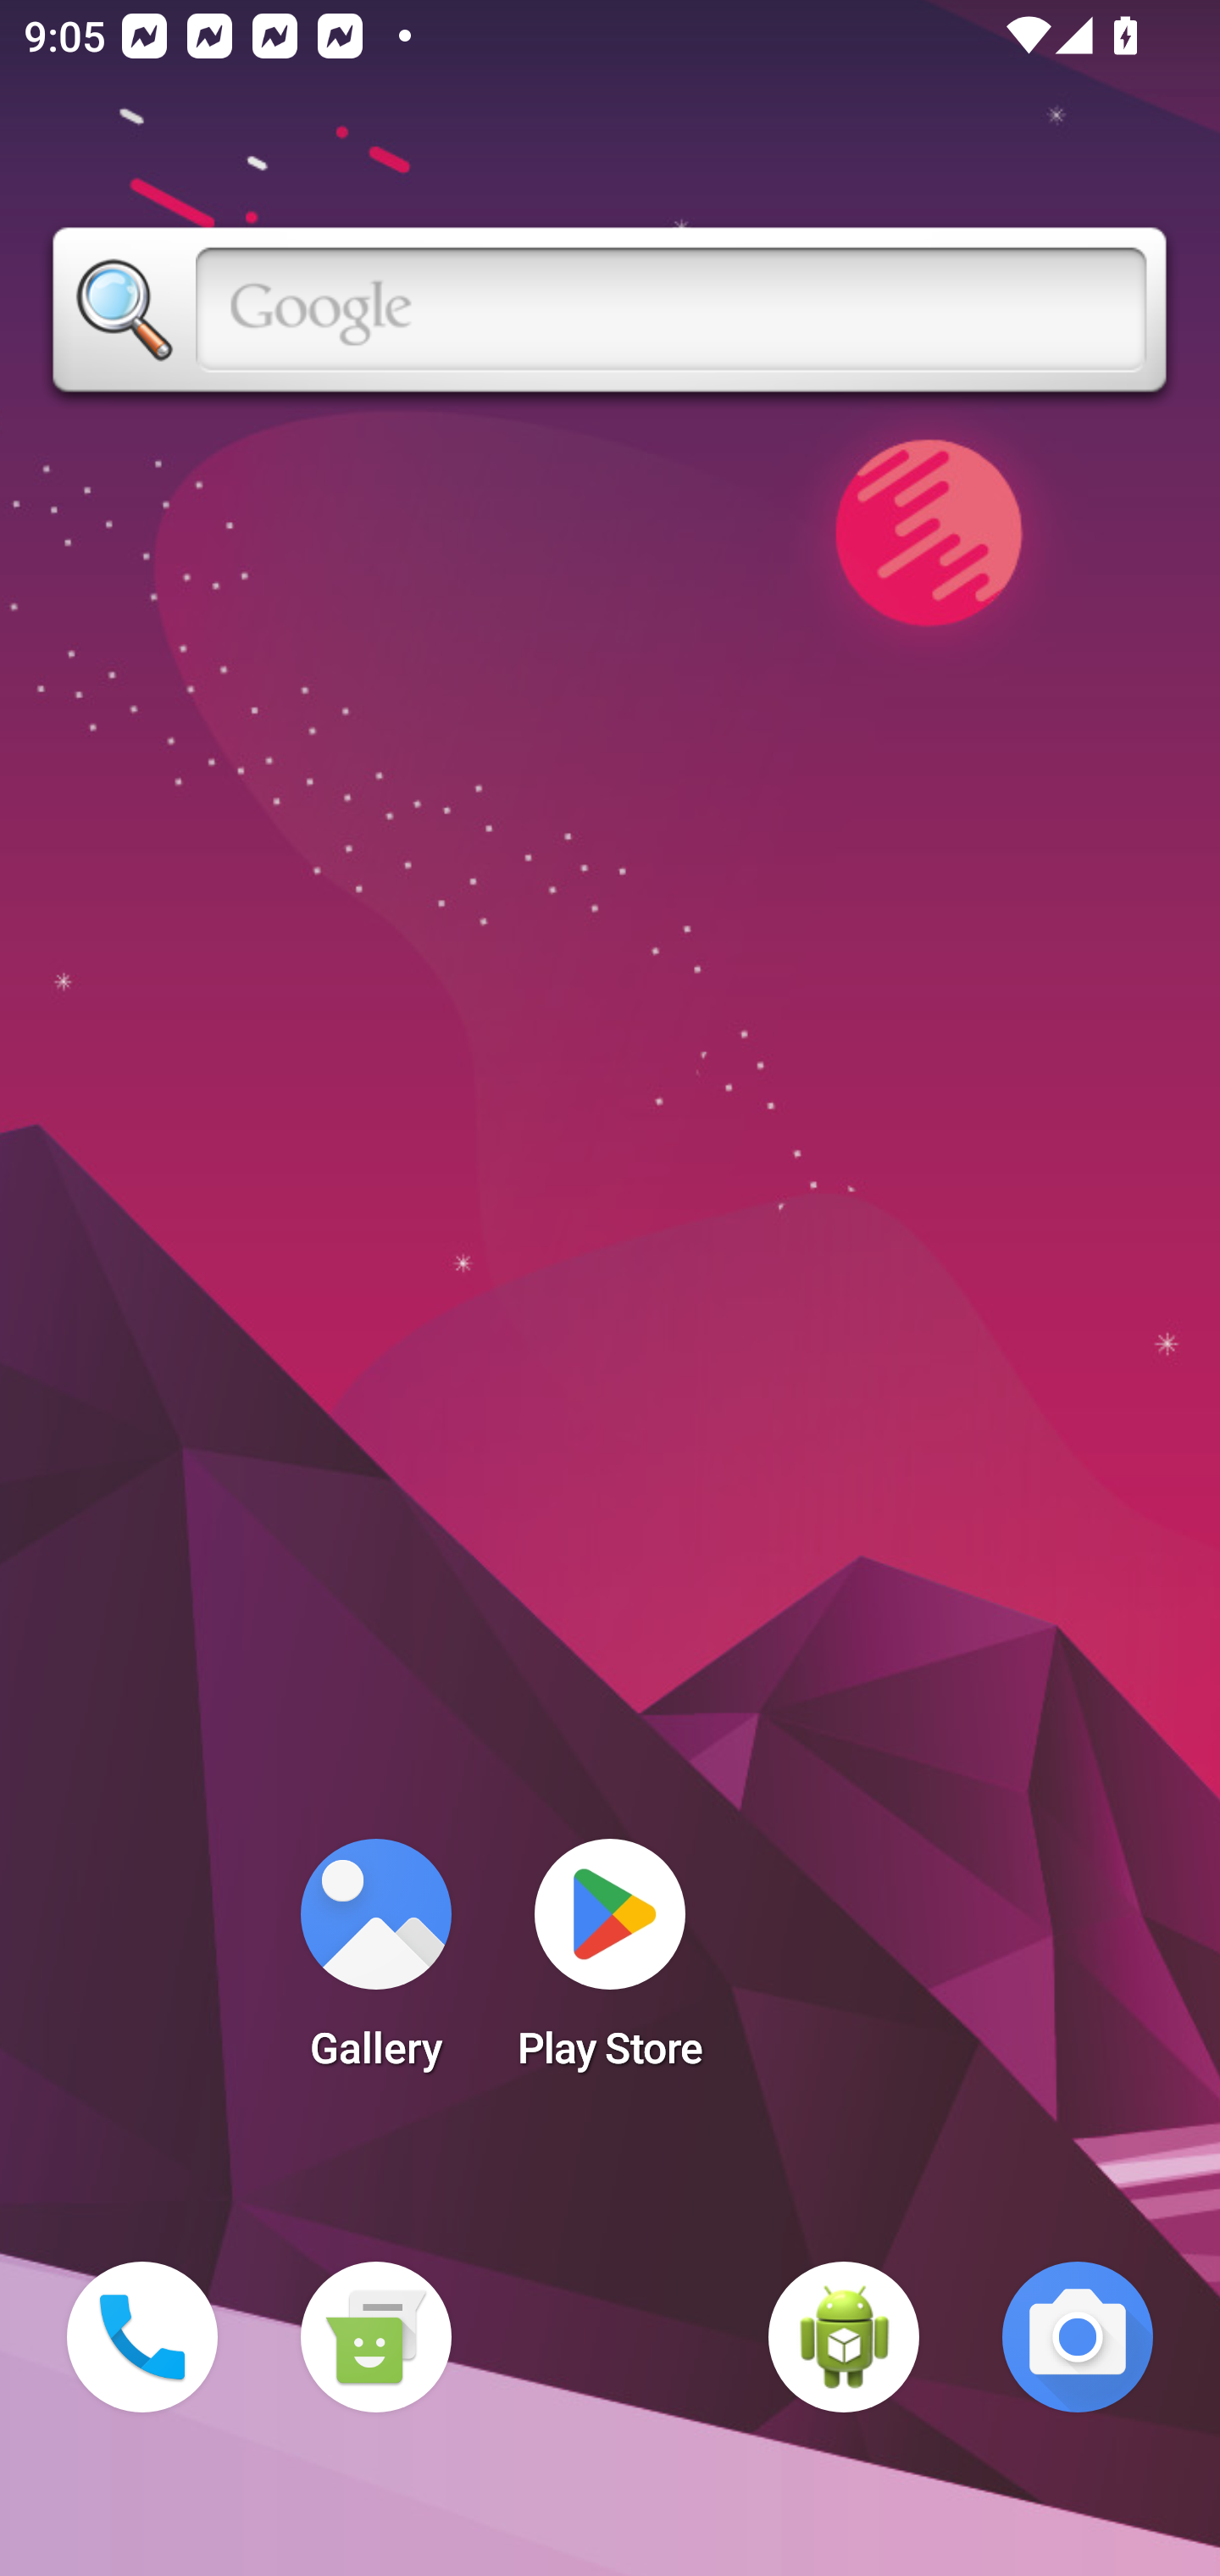 This screenshot has height=2576, width=1220. I want to click on Gallery, so click(375, 1964).